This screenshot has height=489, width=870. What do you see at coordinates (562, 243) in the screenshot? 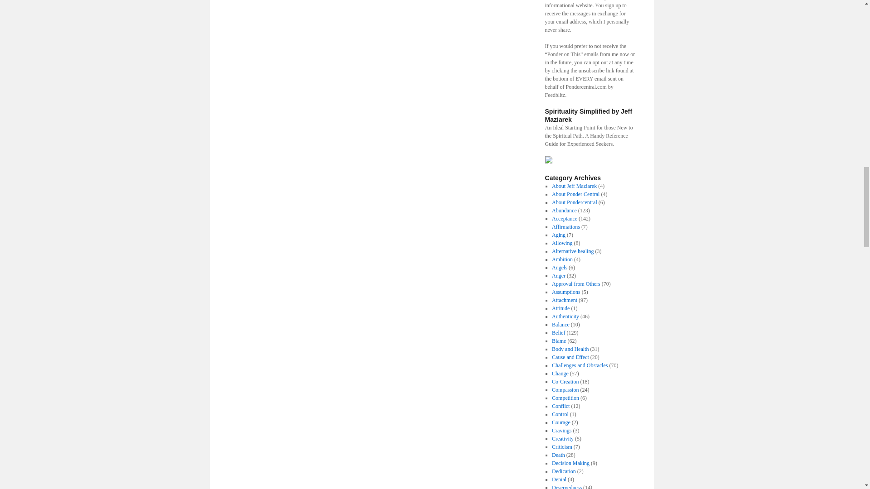
I see `Allowing` at bounding box center [562, 243].